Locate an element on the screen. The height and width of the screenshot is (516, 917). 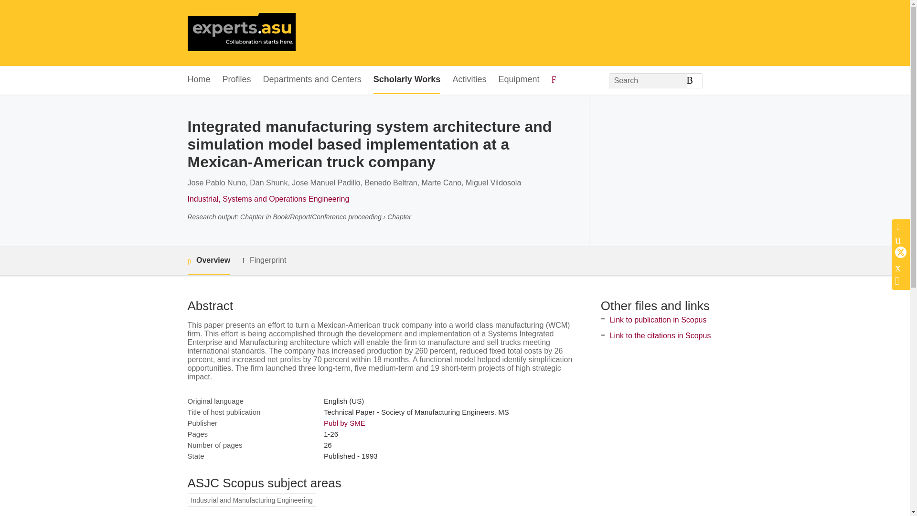
Profiles is located at coordinates (237, 80).